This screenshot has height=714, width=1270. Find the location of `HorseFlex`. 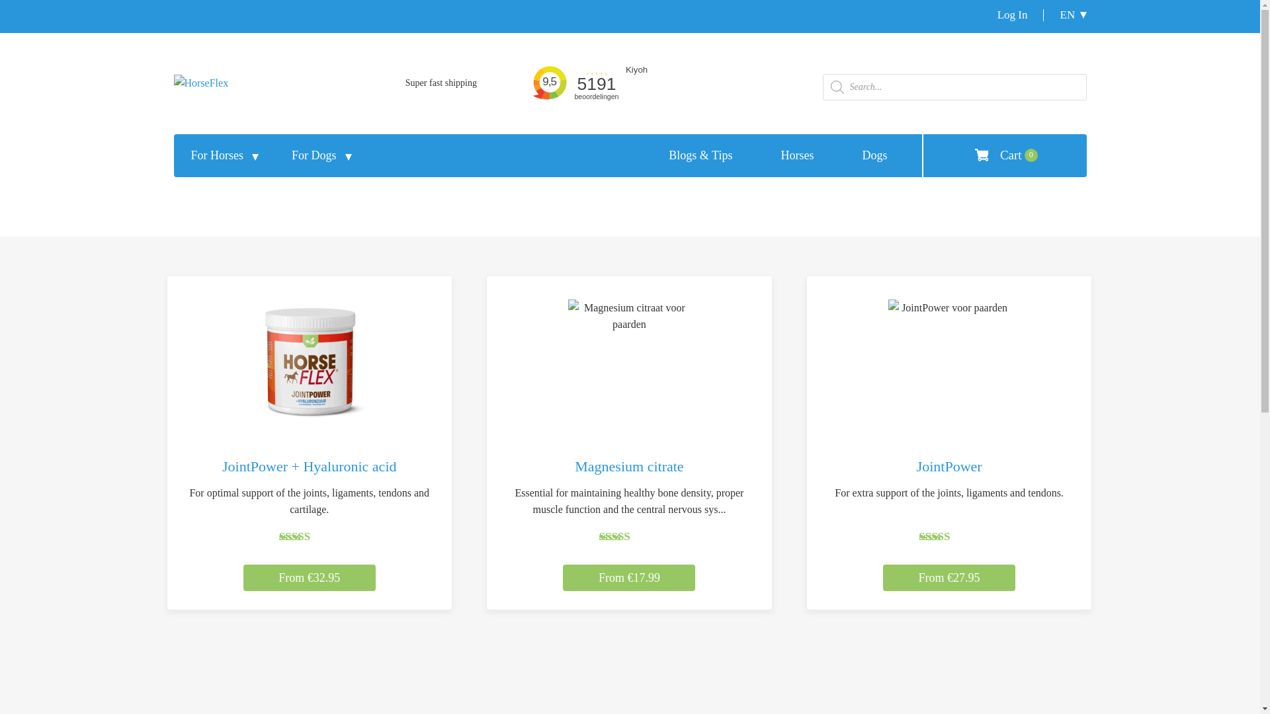

HorseFlex is located at coordinates (200, 82).